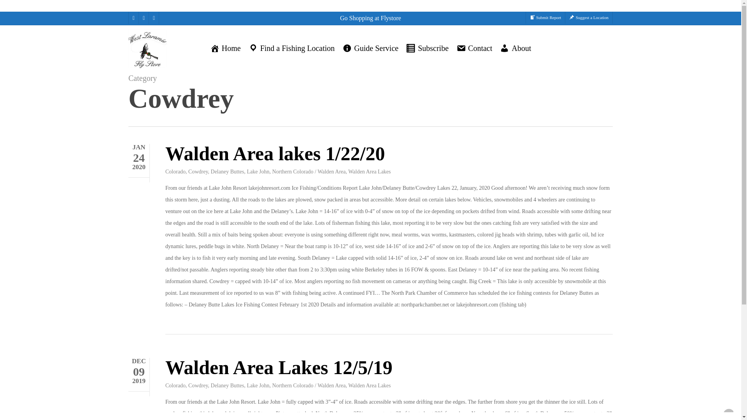 This screenshot has height=420, width=747. I want to click on Walden Area Lakes, so click(369, 172).